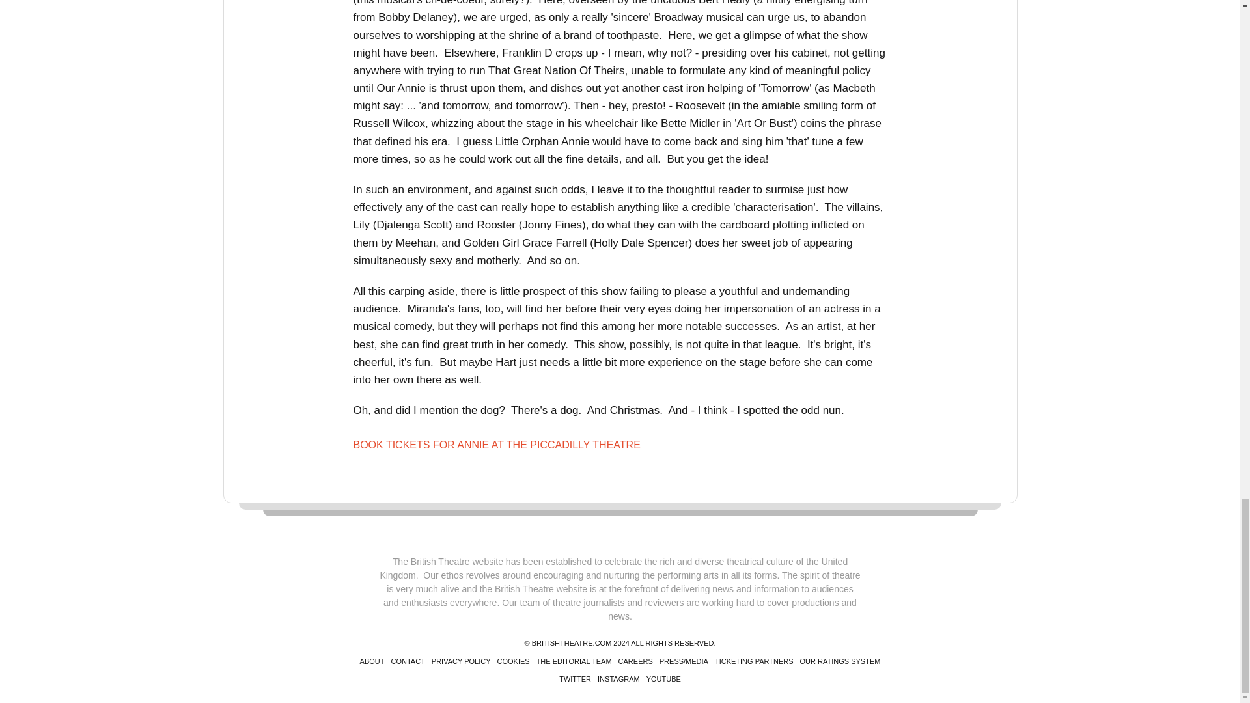  I want to click on TWITTER, so click(575, 678).